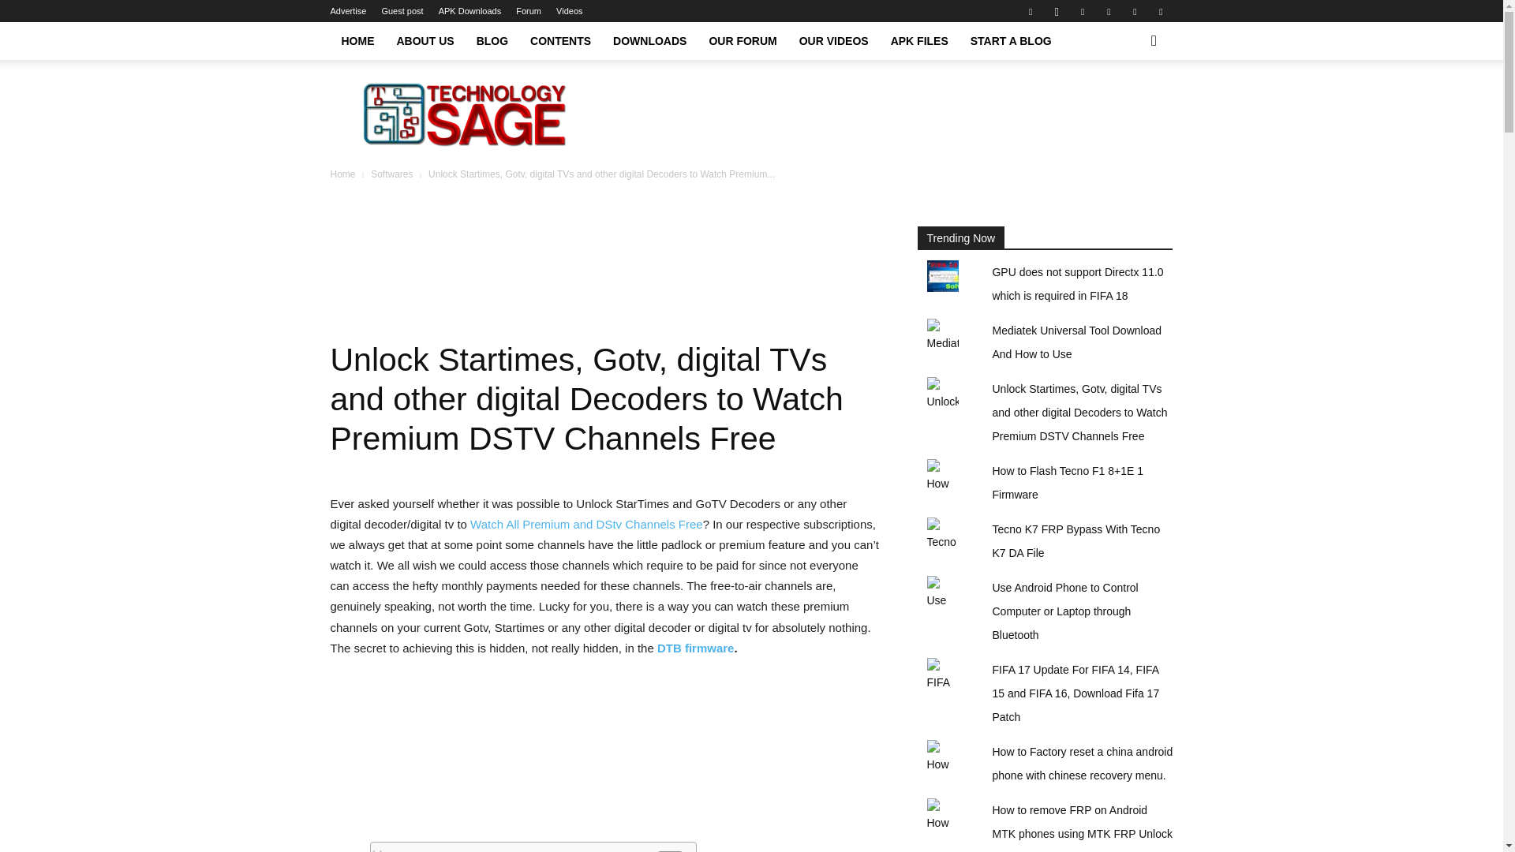  I want to click on Youtube, so click(1160, 11).